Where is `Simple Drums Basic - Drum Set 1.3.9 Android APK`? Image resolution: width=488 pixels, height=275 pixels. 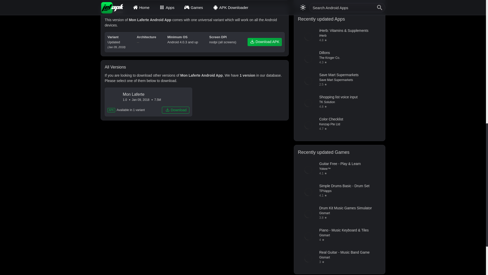
Simple Drums Basic - Drum Set 1.3.9 Android APK is located at coordinates (339, 192).